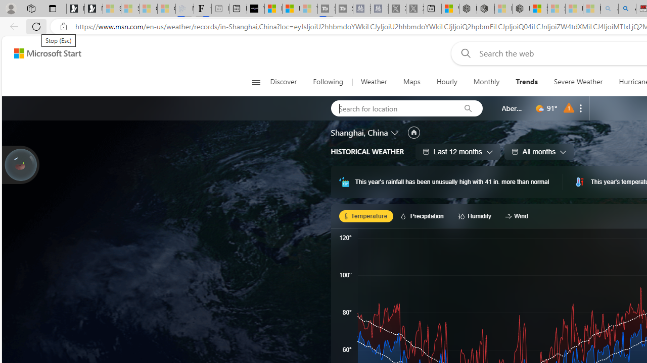 This screenshot has width=647, height=363. Describe the element at coordinates (256, 82) in the screenshot. I see `Open navigation menu` at that location.